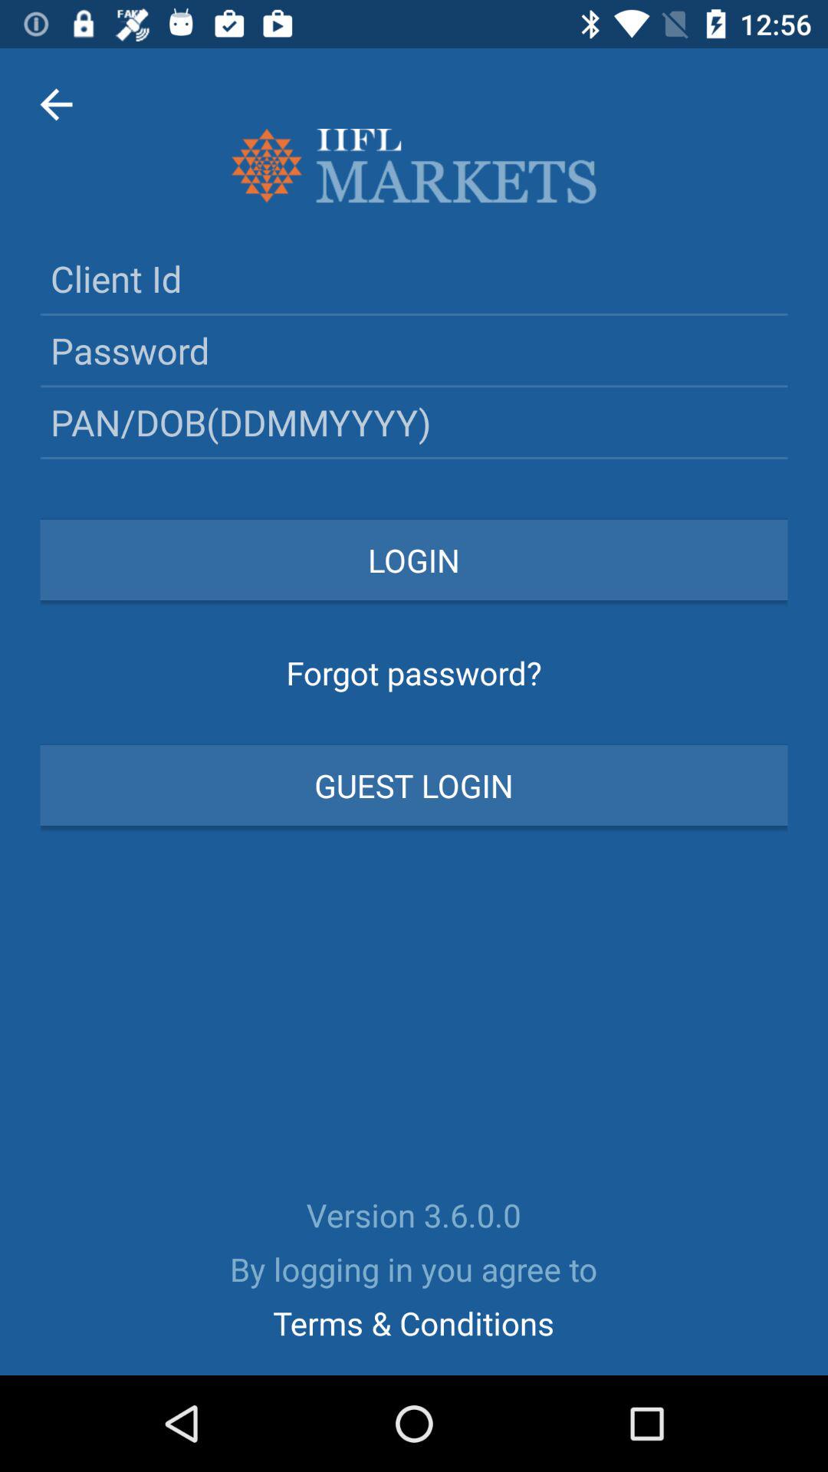 This screenshot has height=1472, width=828. What do you see at coordinates (414, 350) in the screenshot?
I see `type in password` at bounding box center [414, 350].